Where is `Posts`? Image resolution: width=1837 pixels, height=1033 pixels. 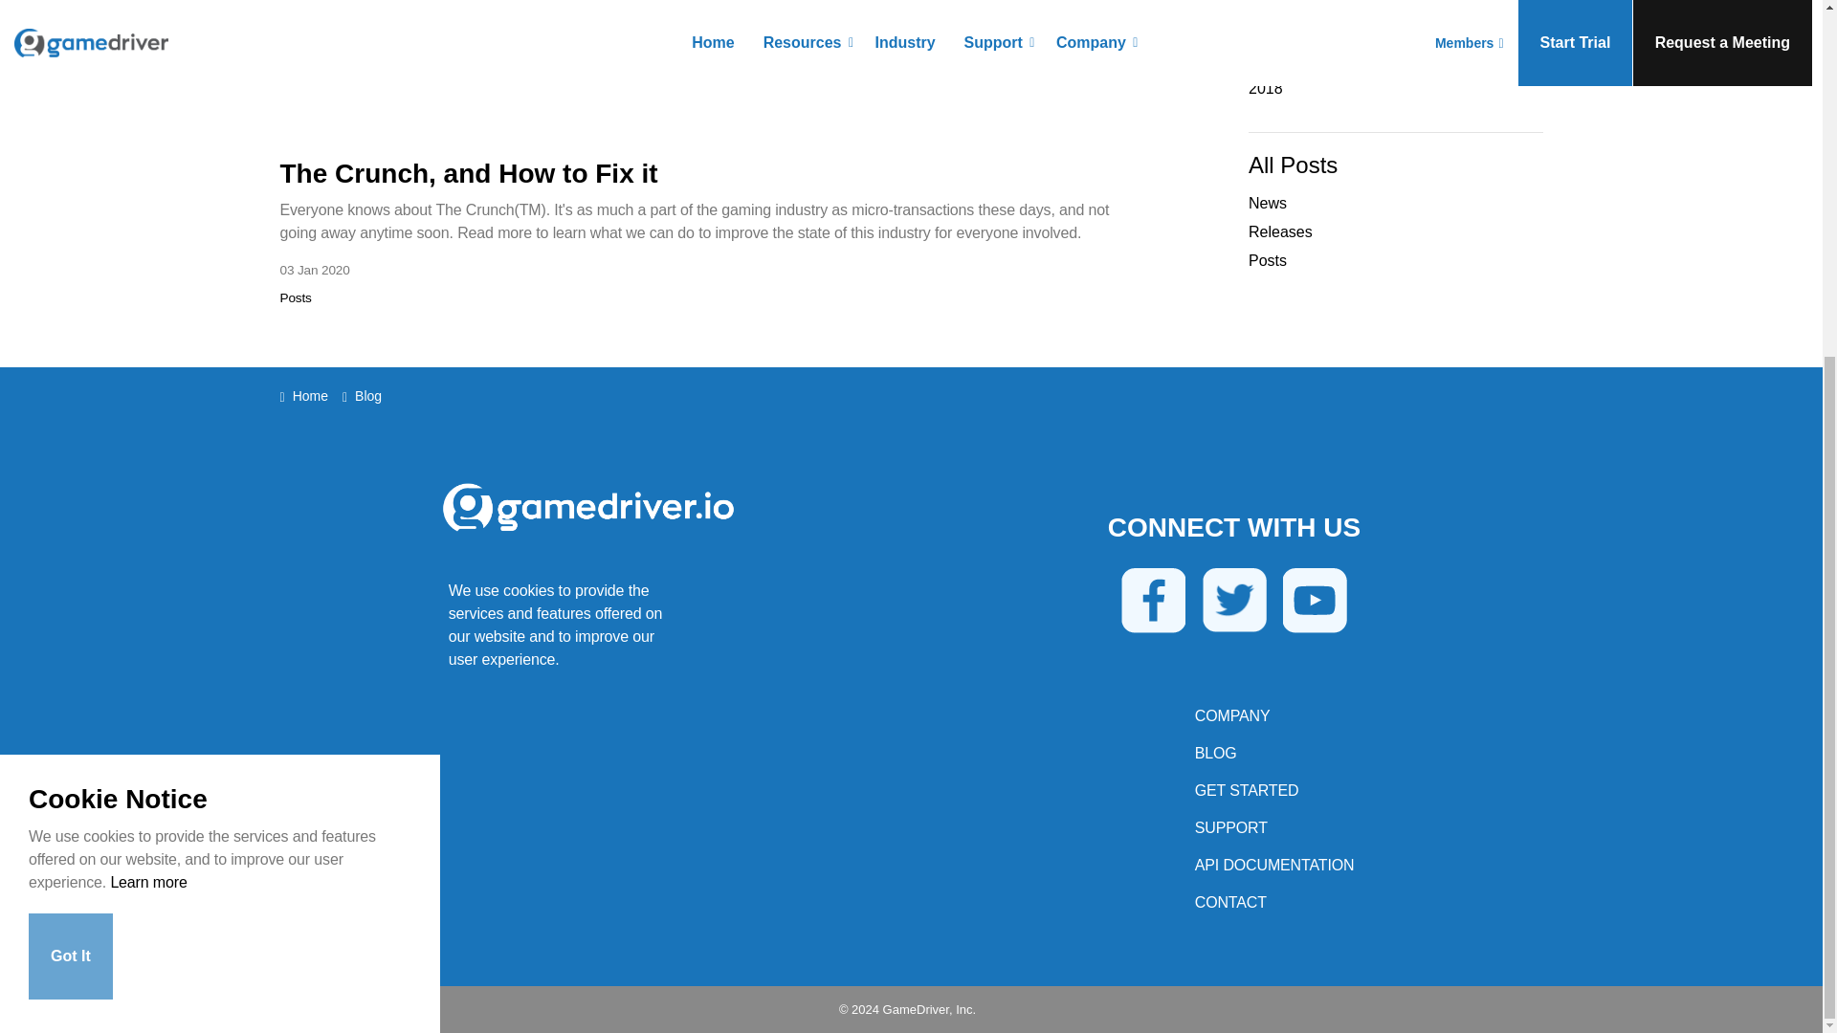
Posts is located at coordinates (295, 297).